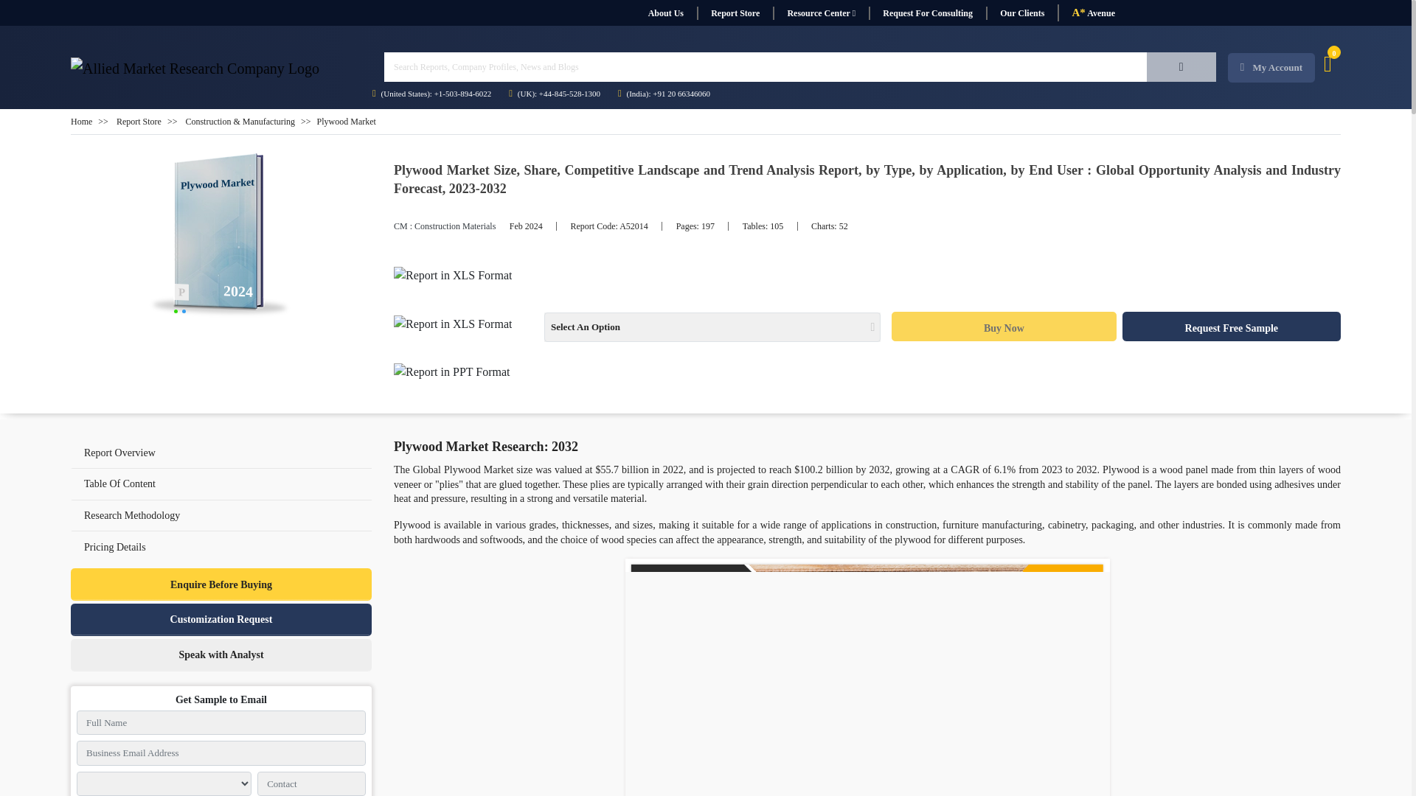  I want to click on Research Methodology, so click(131, 516).